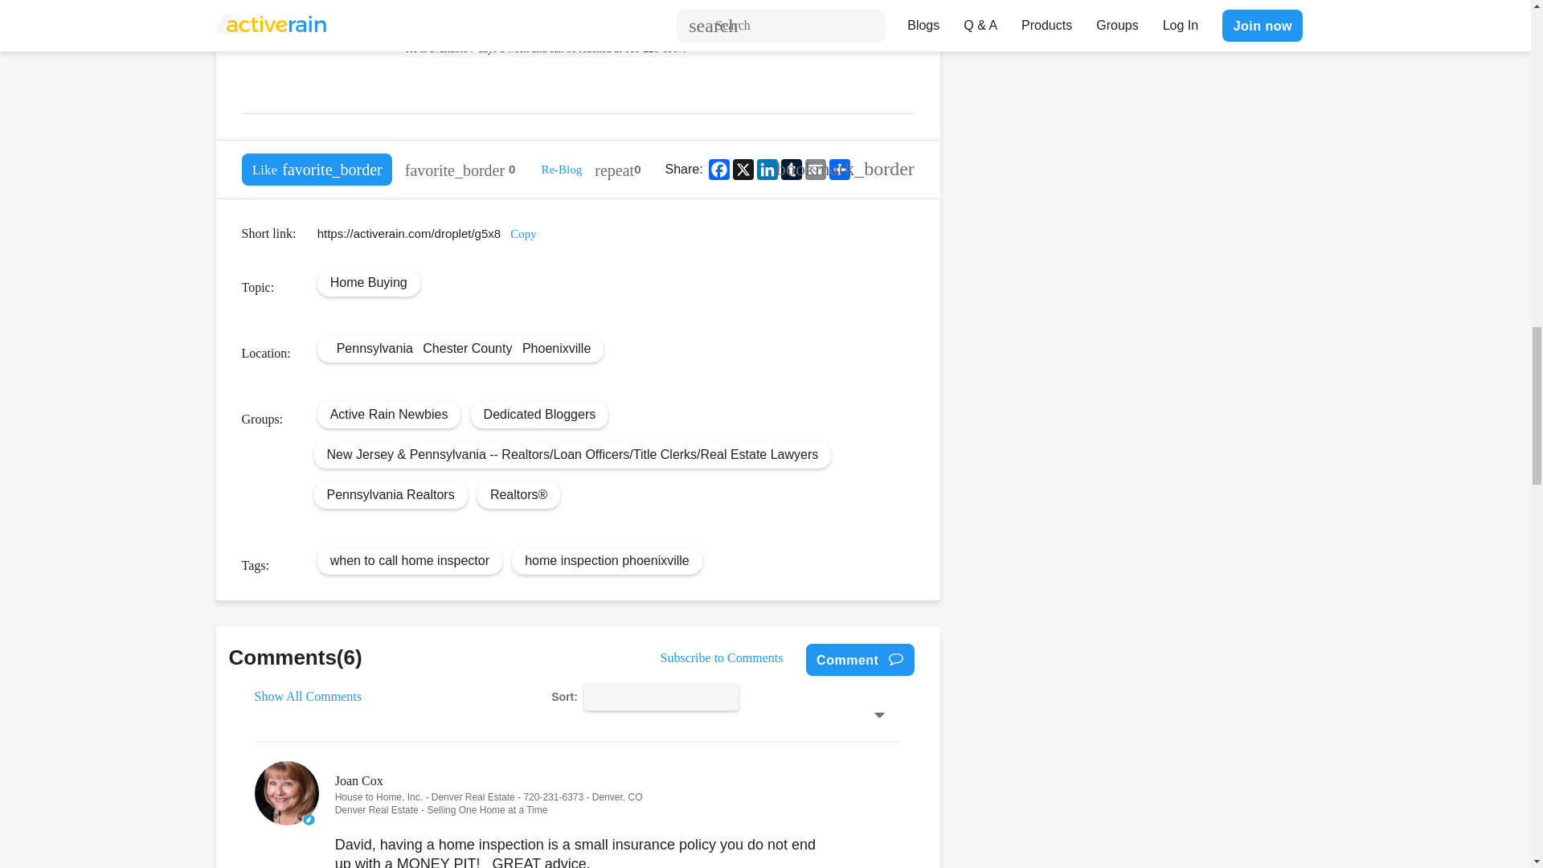  What do you see at coordinates (791, 169) in the screenshot?
I see `Tumblr` at bounding box center [791, 169].